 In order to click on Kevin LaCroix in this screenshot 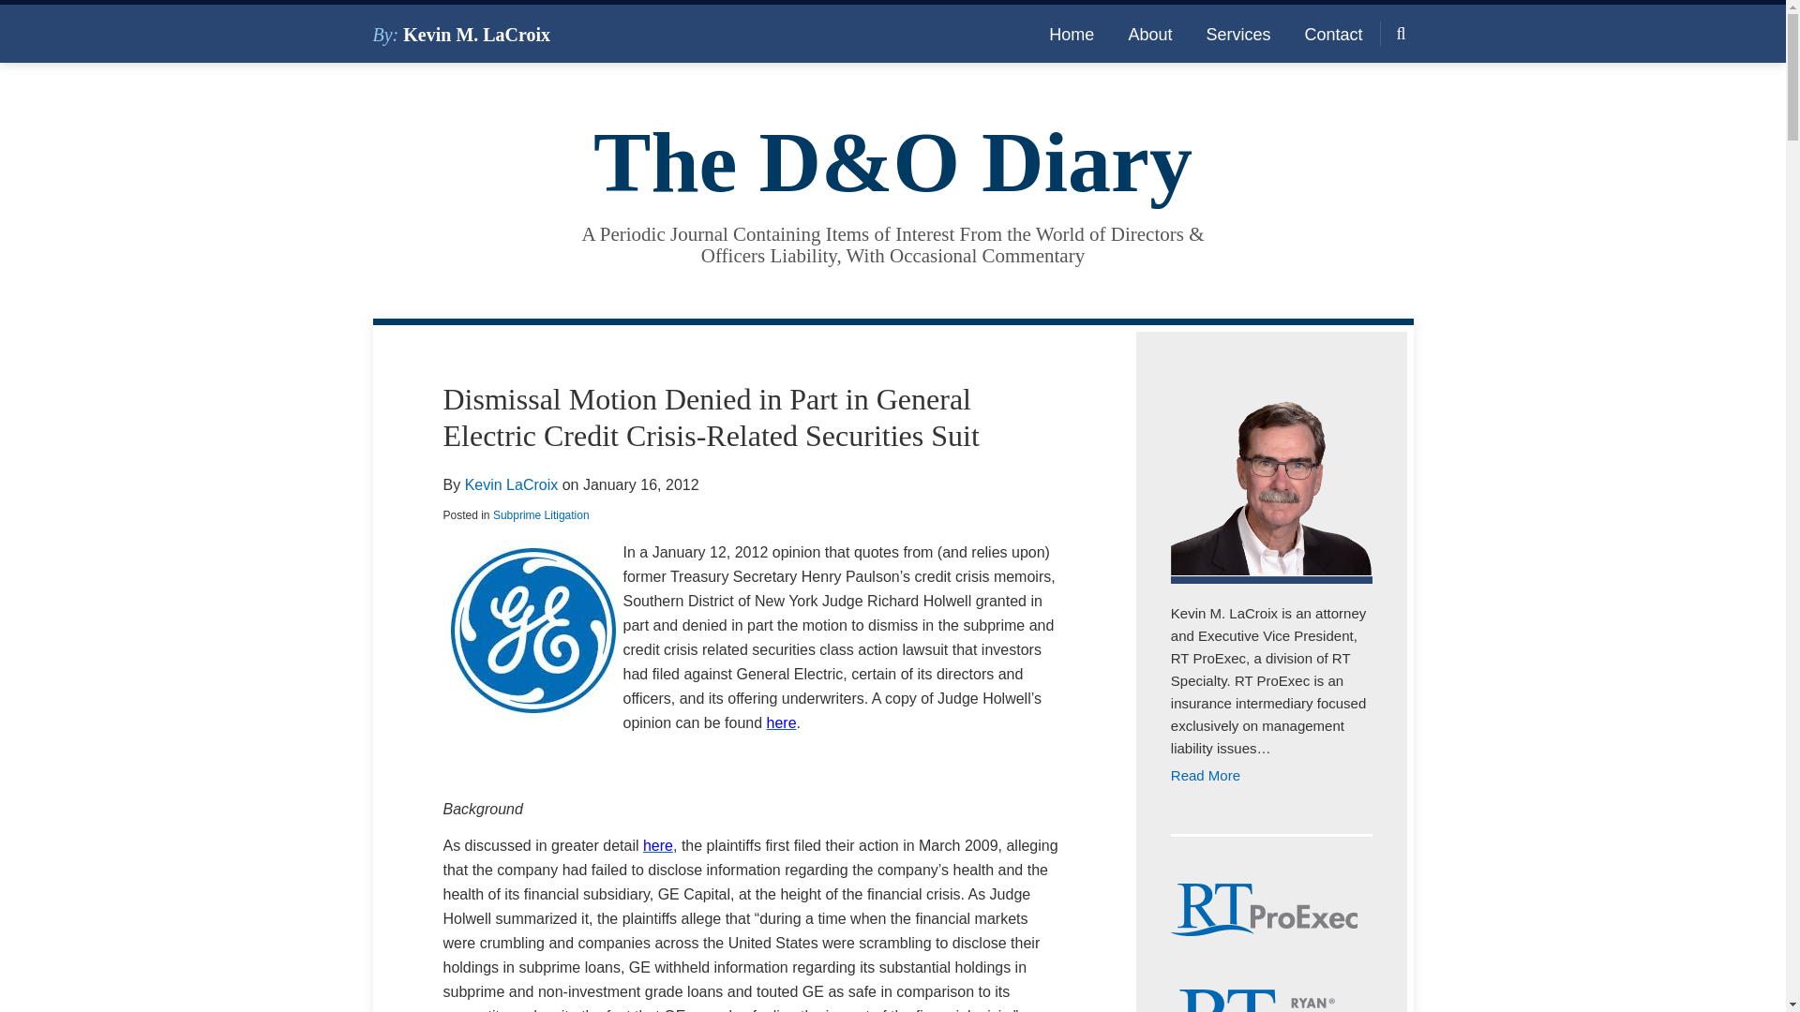, I will do `click(511, 484)`.